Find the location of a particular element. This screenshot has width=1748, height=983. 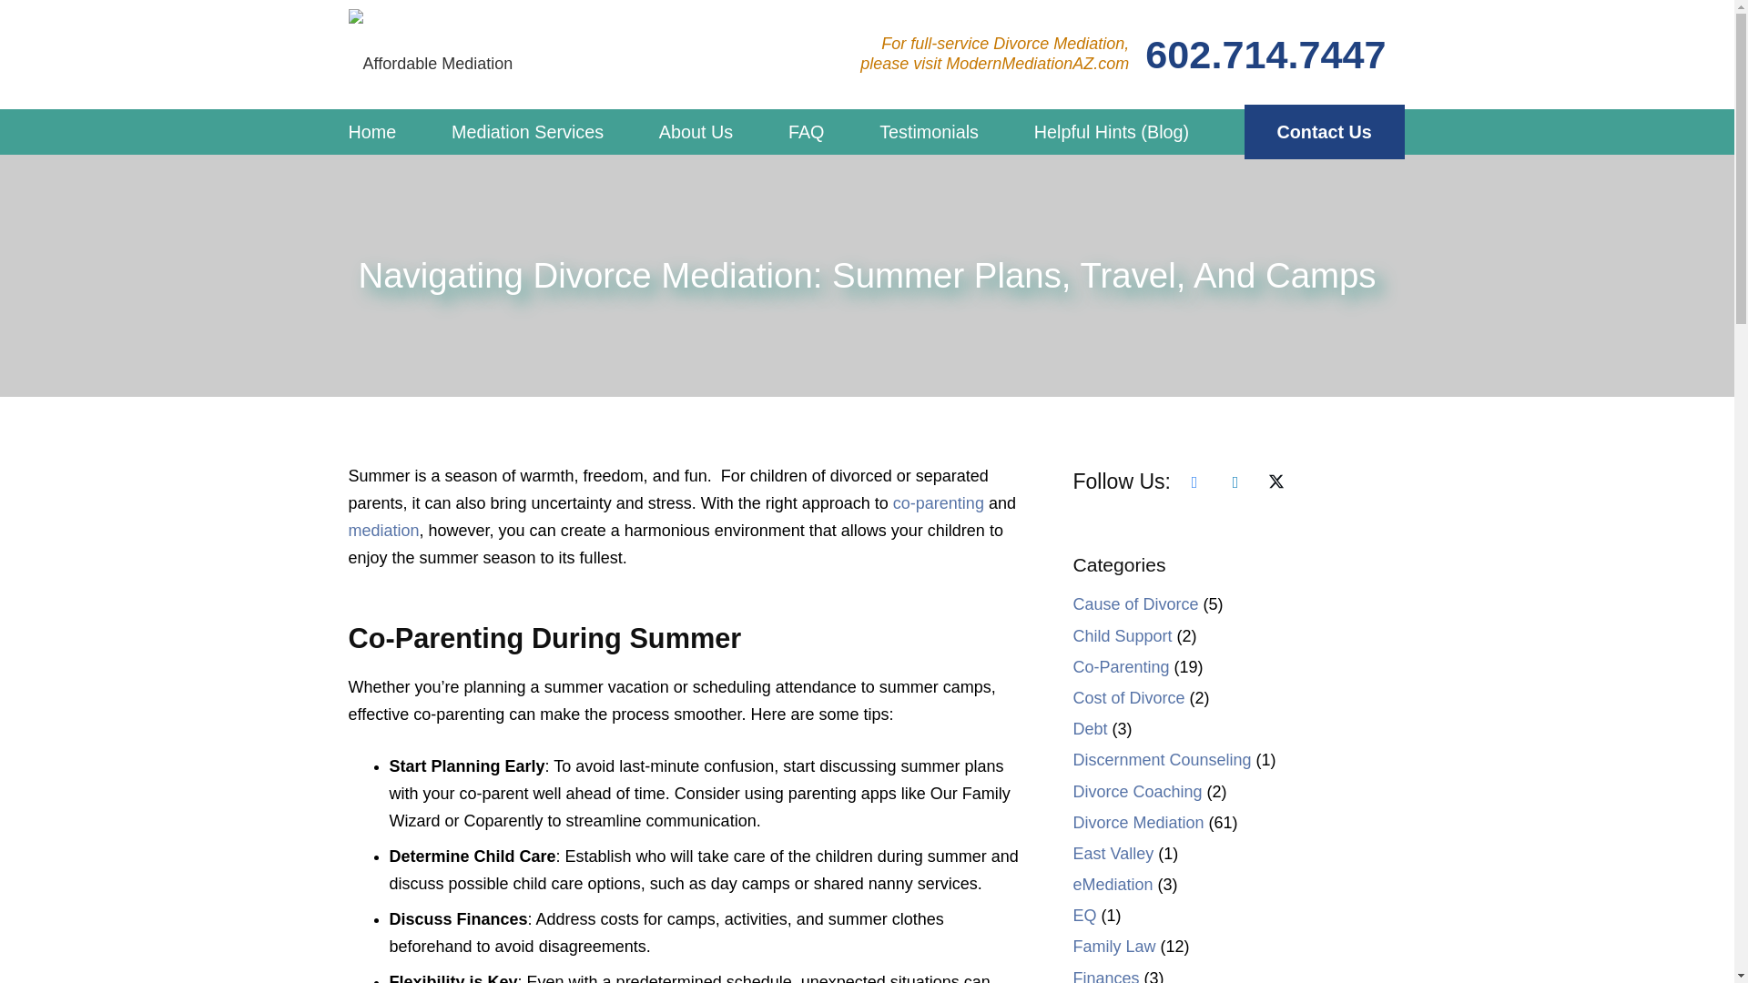

mediation is located at coordinates (383, 530).